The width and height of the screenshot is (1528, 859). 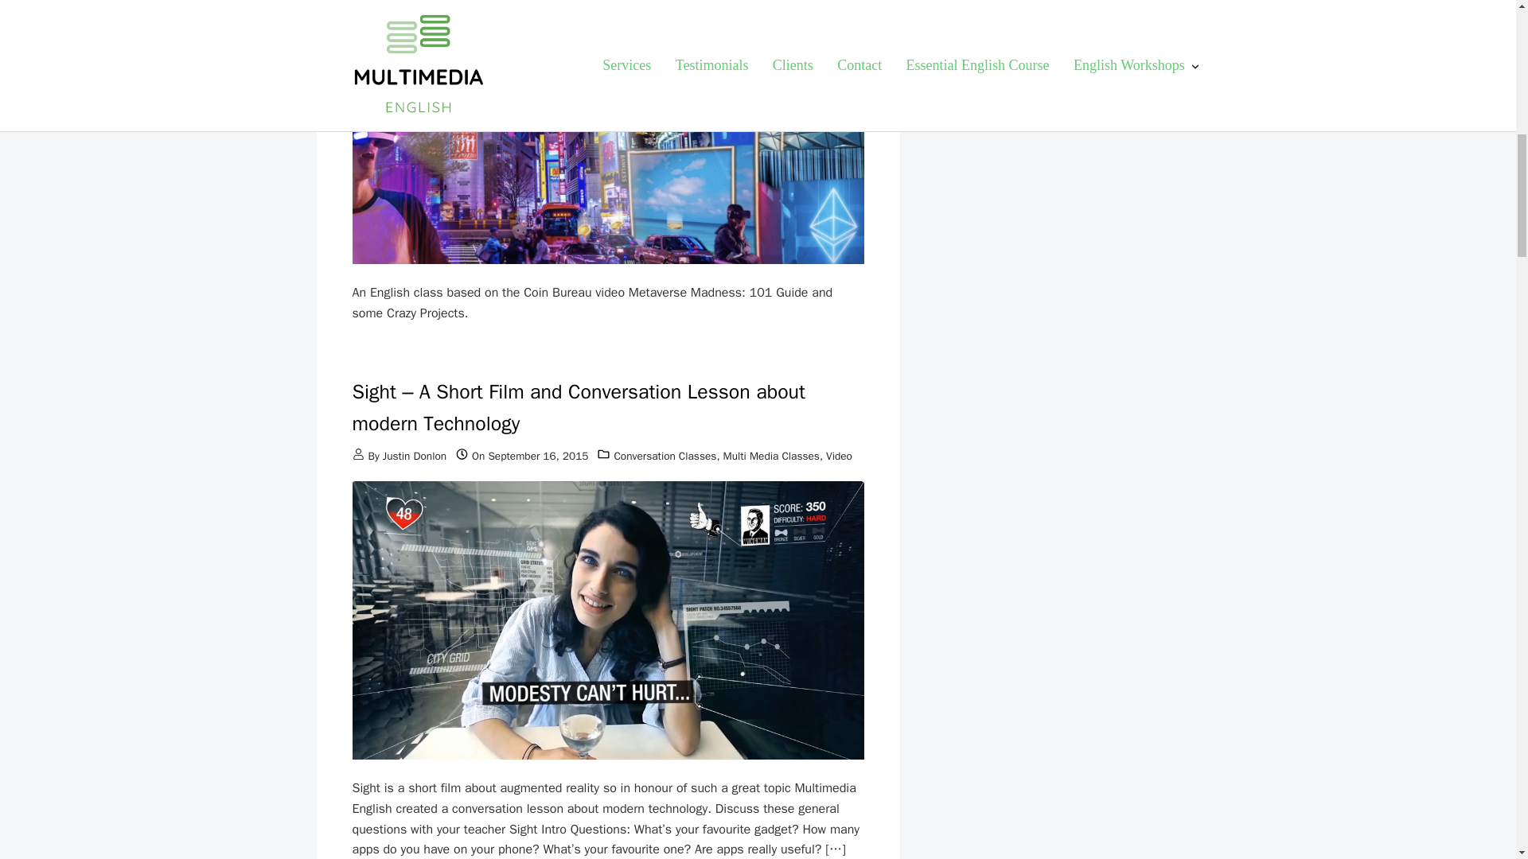 I want to click on Multi Media Classes, so click(x=770, y=456).